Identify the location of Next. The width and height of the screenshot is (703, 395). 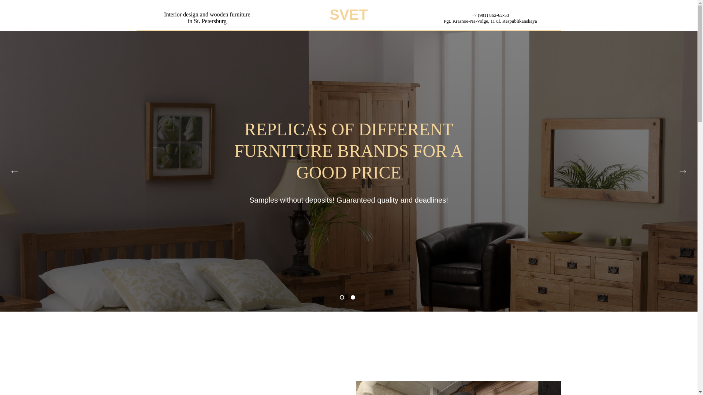
(682, 171).